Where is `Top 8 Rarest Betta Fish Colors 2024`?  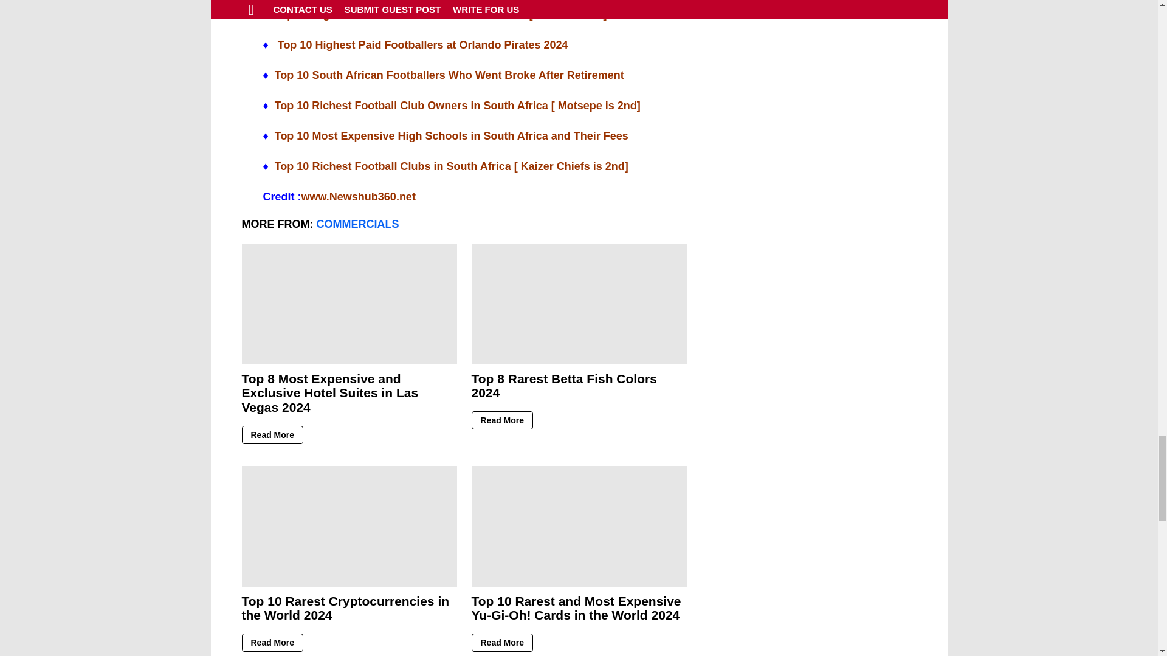 Top 8 Rarest Betta Fish Colors 2024 is located at coordinates (579, 304).